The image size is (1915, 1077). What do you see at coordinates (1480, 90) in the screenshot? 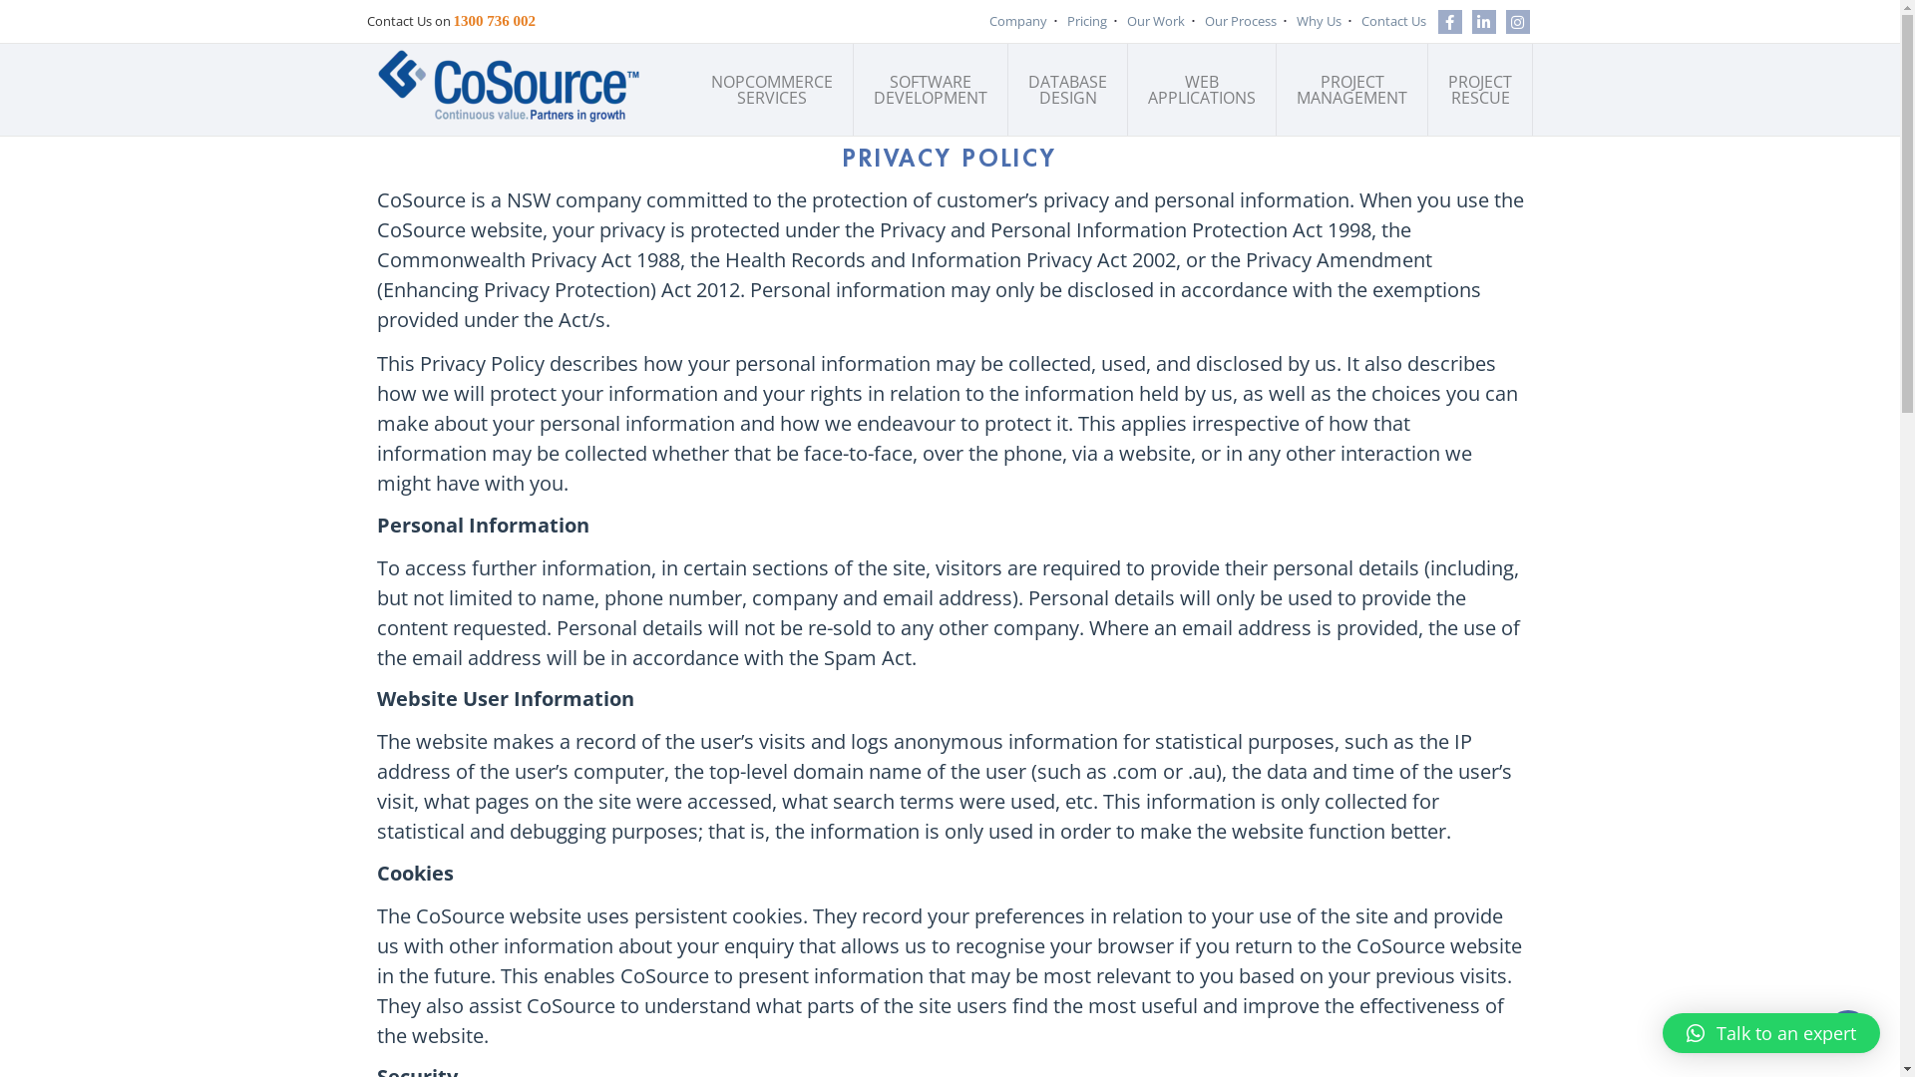
I see `PROJECT
RESCUE` at bounding box center [1480, 90].